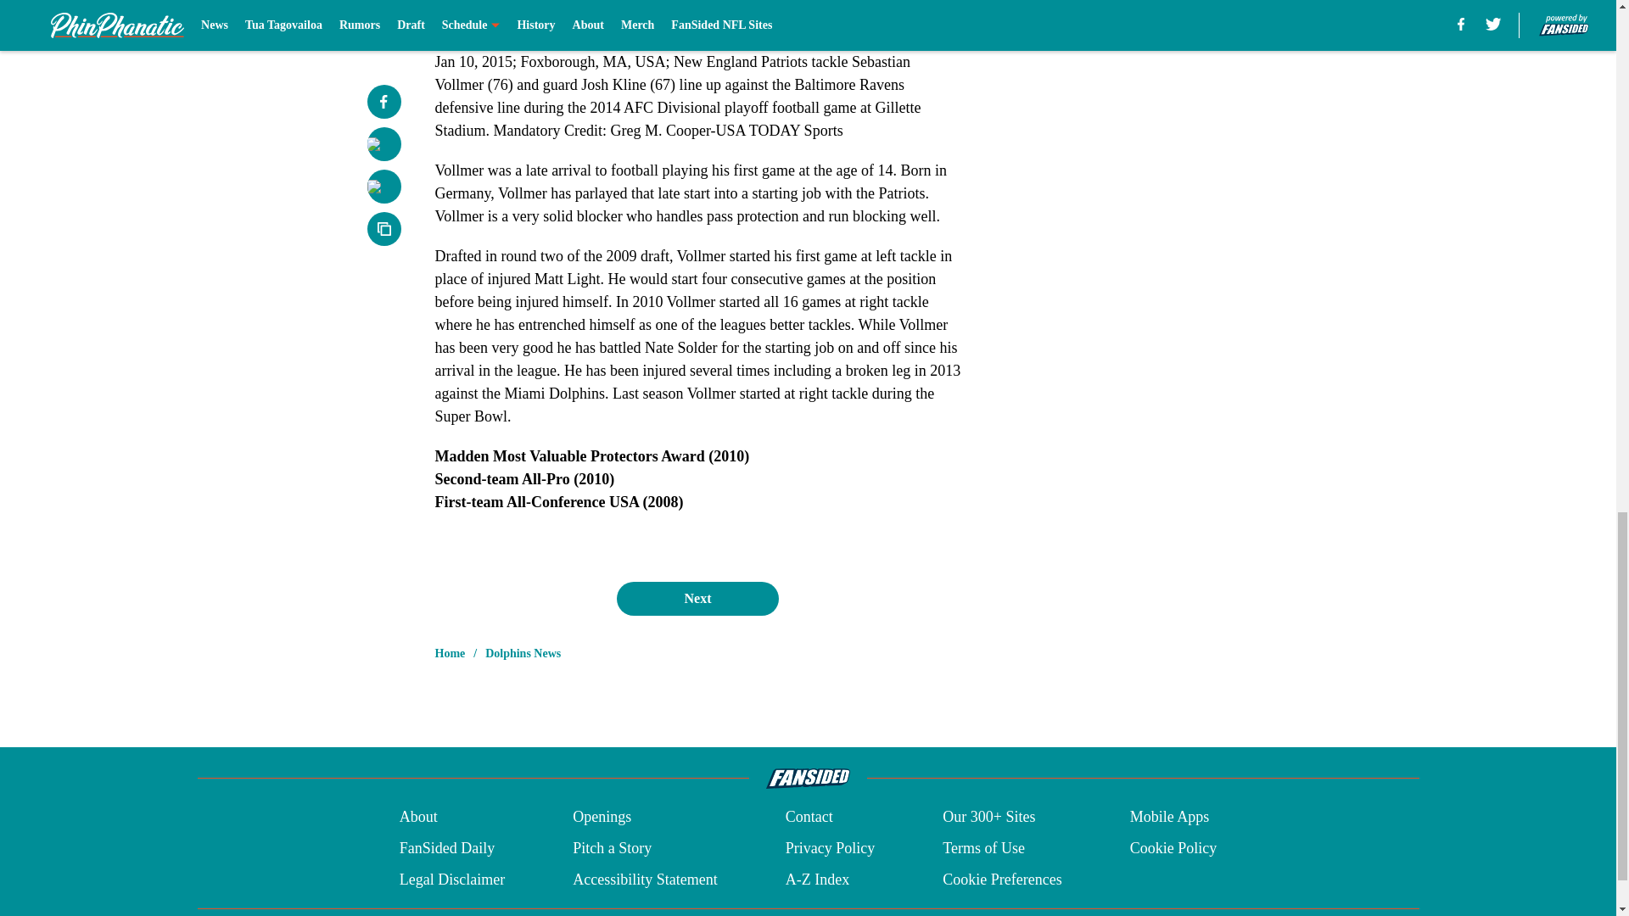  Describe the element at coordinates (697, 598) in the screenshot. I see `Next` at that location.